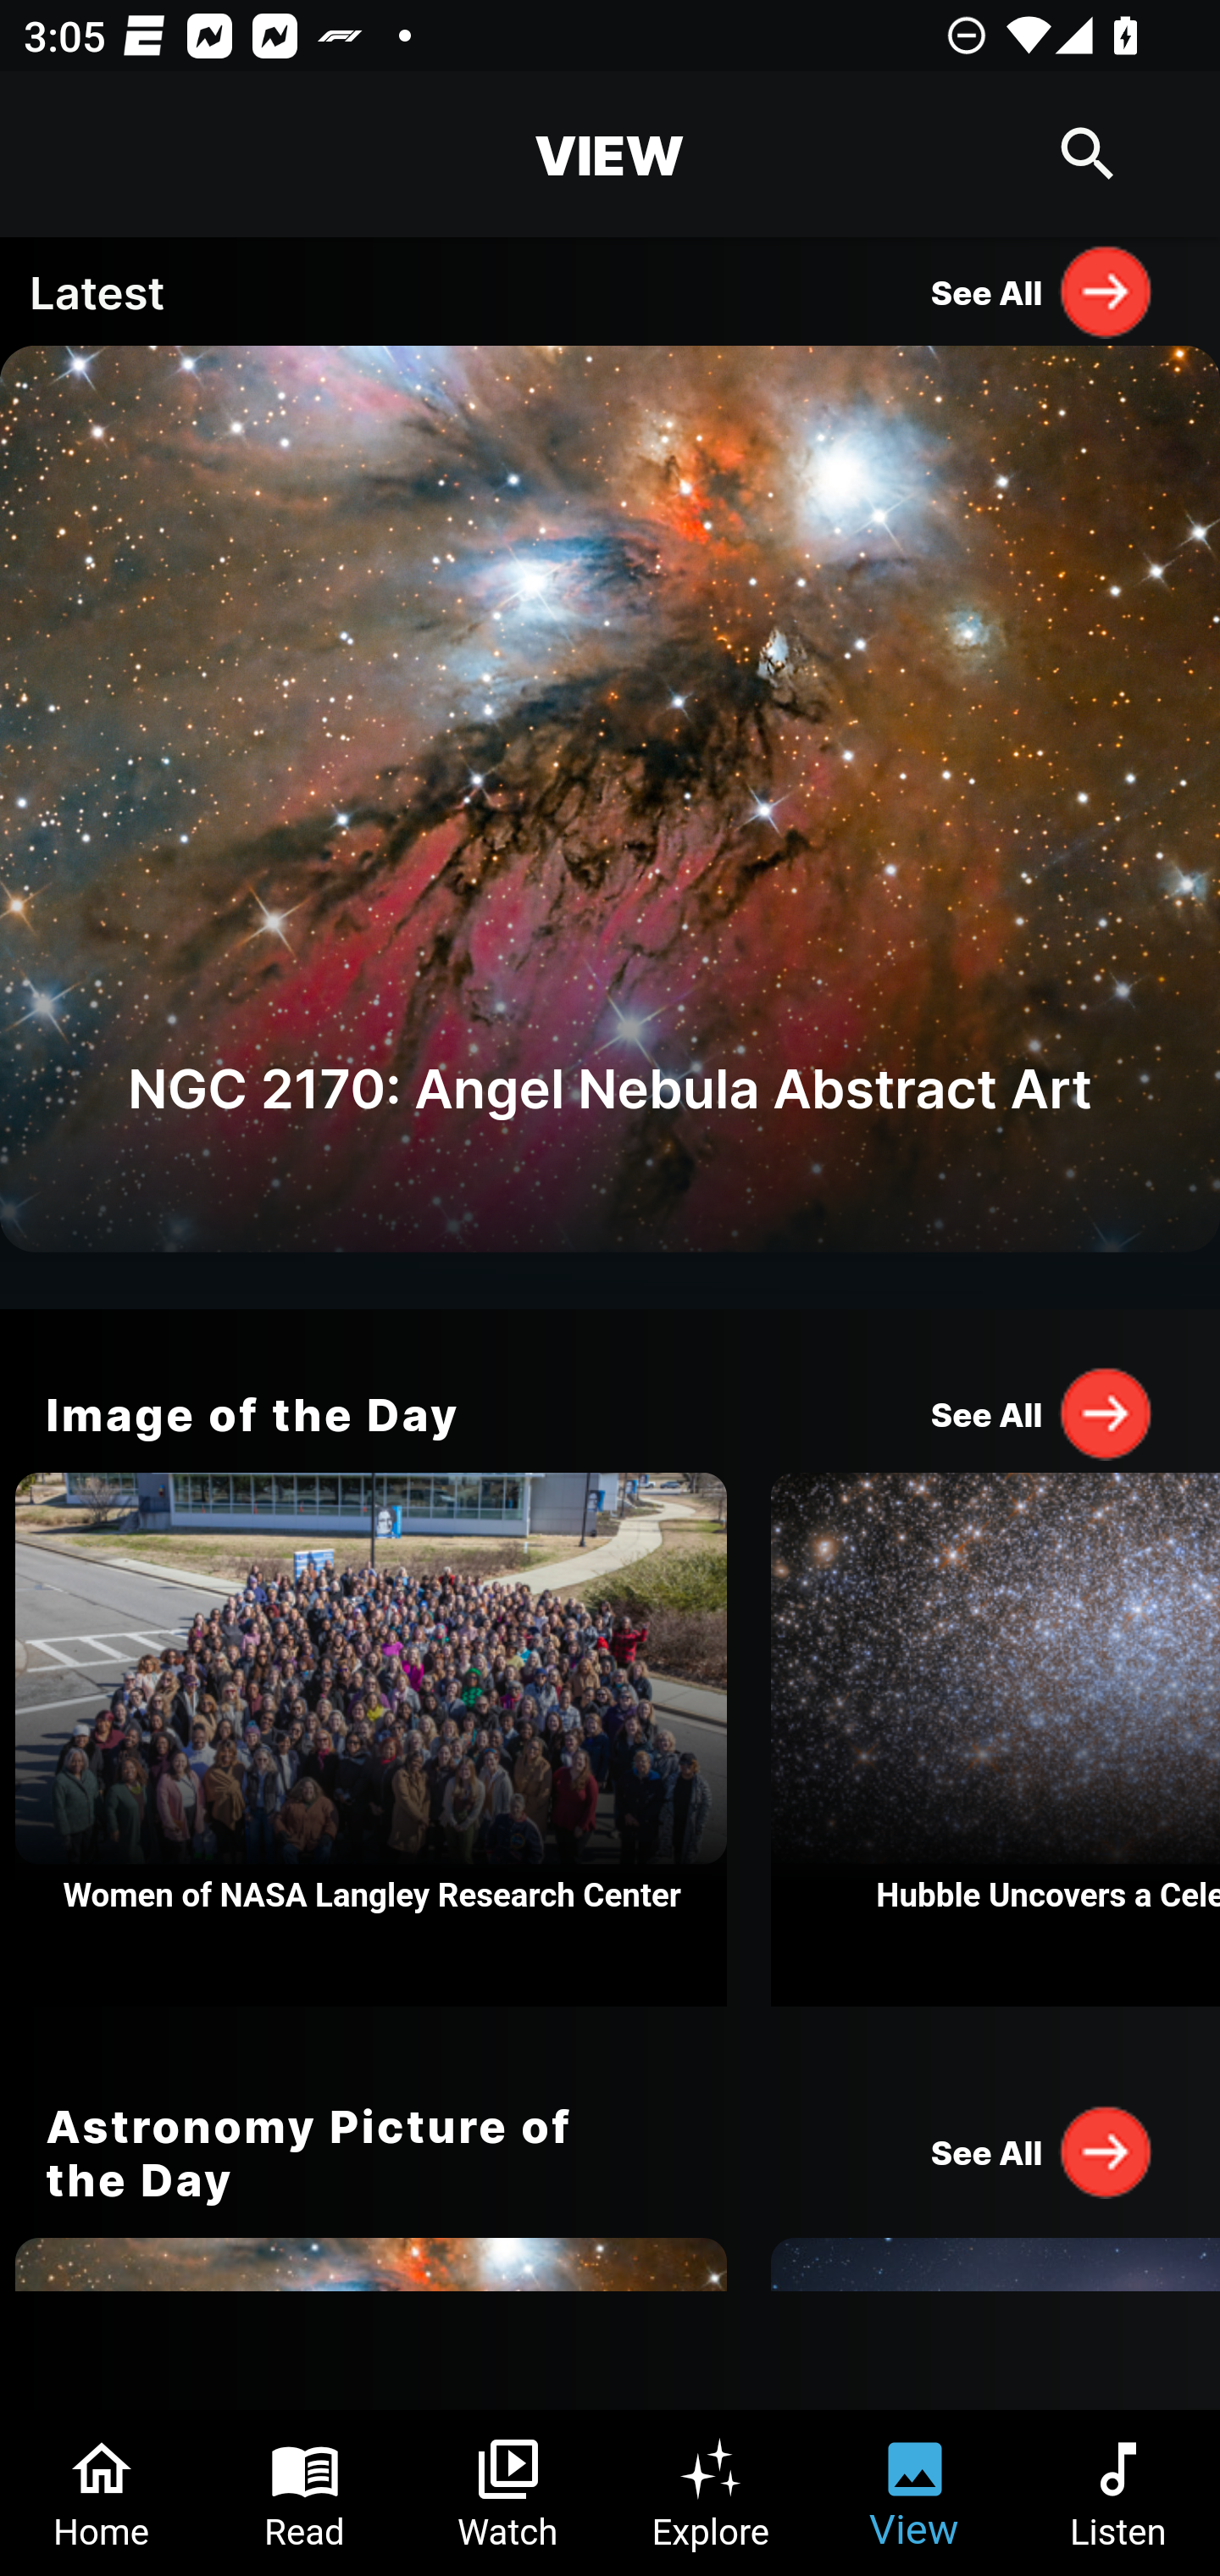 This screenshot has height=2576, width=1220. What do you see at coordinates (1042, 2151) in the screenshot?
I see `See All` at bounding box center [1042, 2151].